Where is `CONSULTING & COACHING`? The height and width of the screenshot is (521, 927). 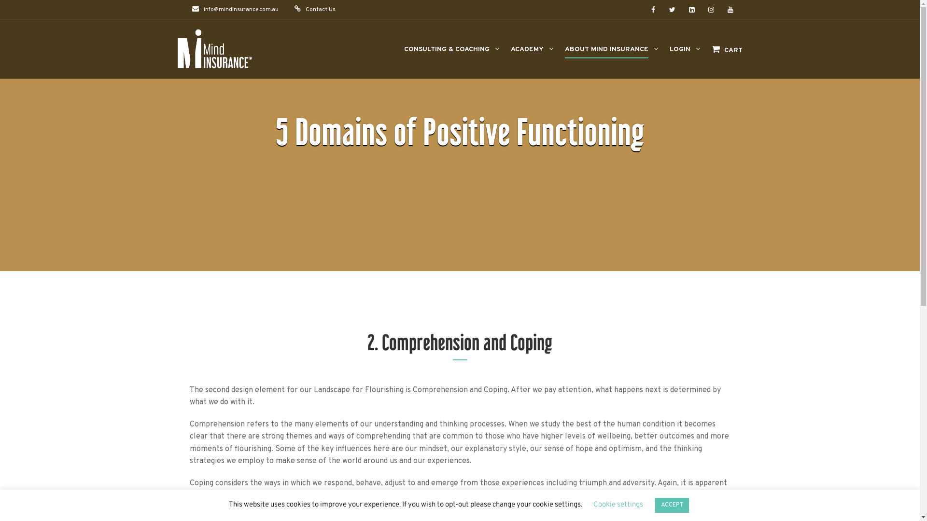 CONSULTING & COACHING is located at coordinates (446, 54).